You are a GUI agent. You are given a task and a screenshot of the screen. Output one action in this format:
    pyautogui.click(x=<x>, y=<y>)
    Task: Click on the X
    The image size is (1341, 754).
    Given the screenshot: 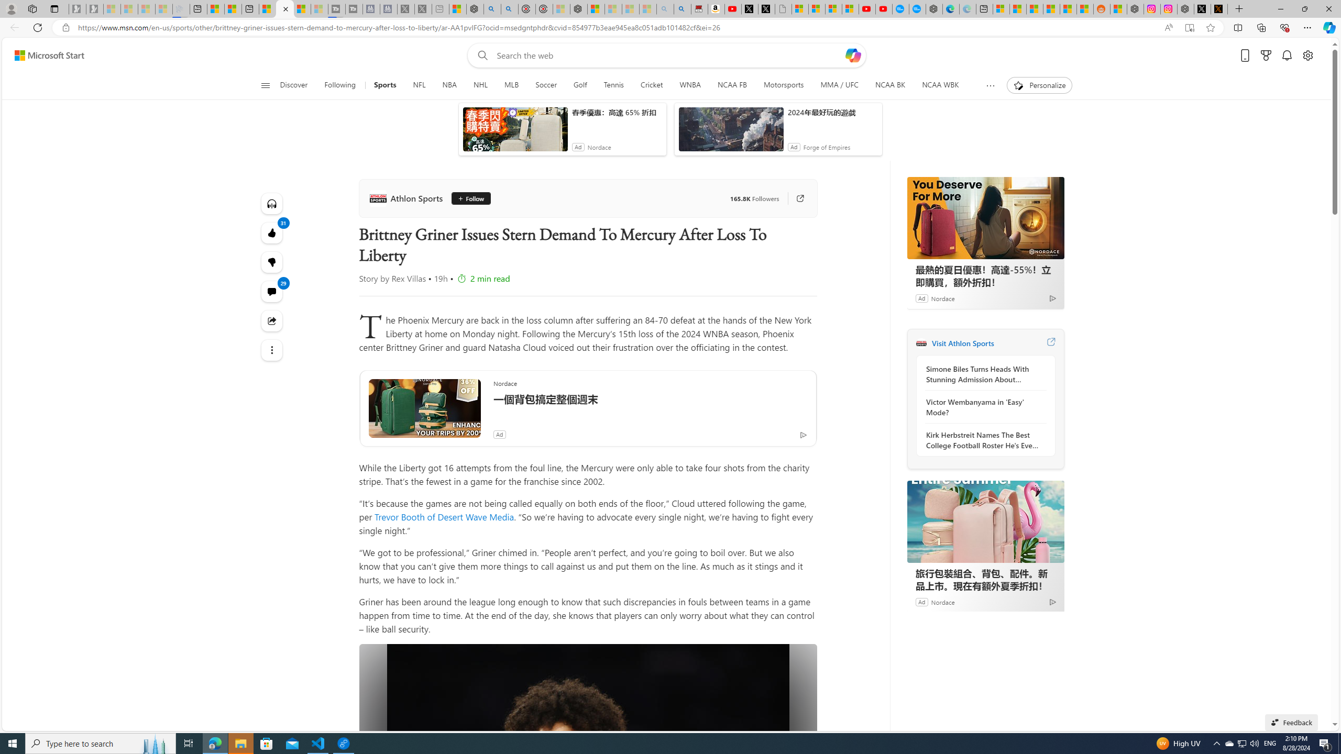 What is the action you would take?
    pyautogui.click(x=766, y=9)
    